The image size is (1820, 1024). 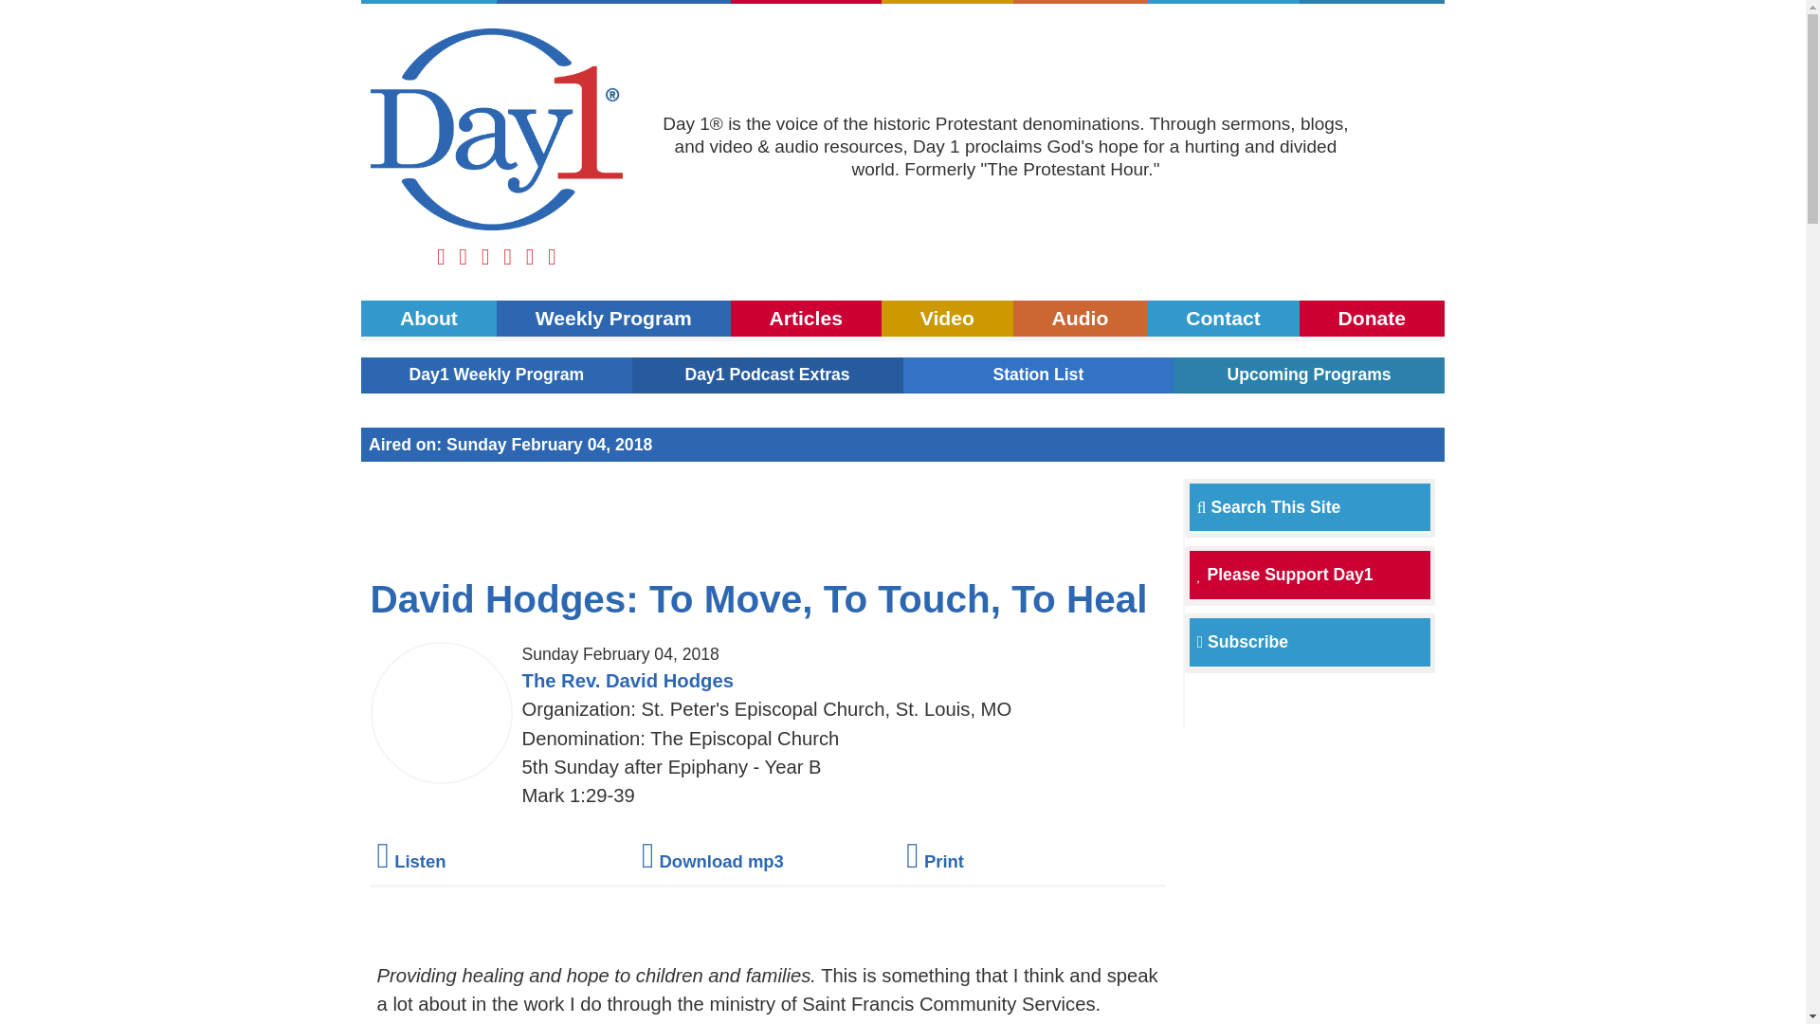 What do you see at coordinates (428, 2) in the screenshot?
I see `About` at bounding box center [428, 2].